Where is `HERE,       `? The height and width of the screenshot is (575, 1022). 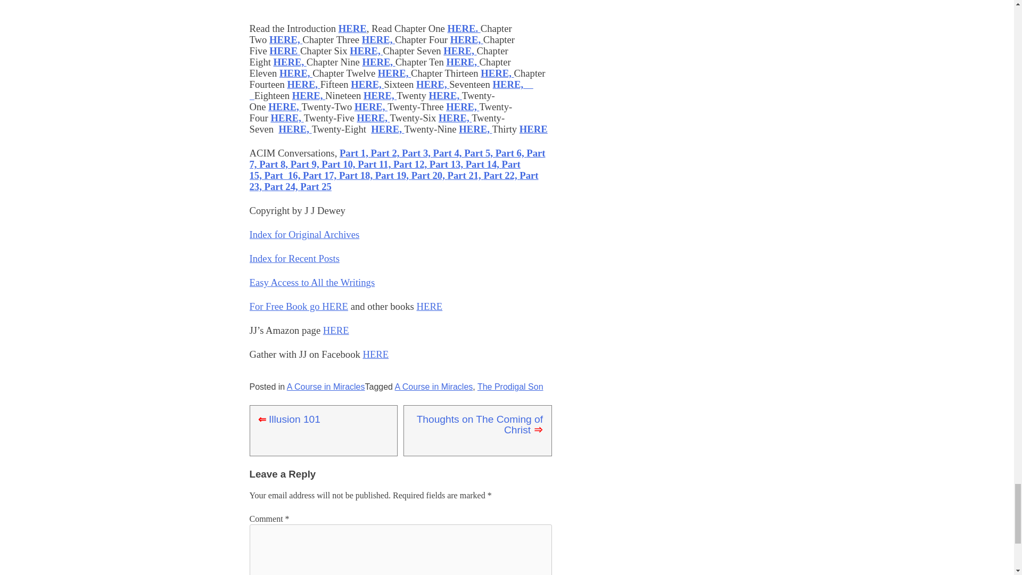 HERE,        is located at coordinates (391, 89).